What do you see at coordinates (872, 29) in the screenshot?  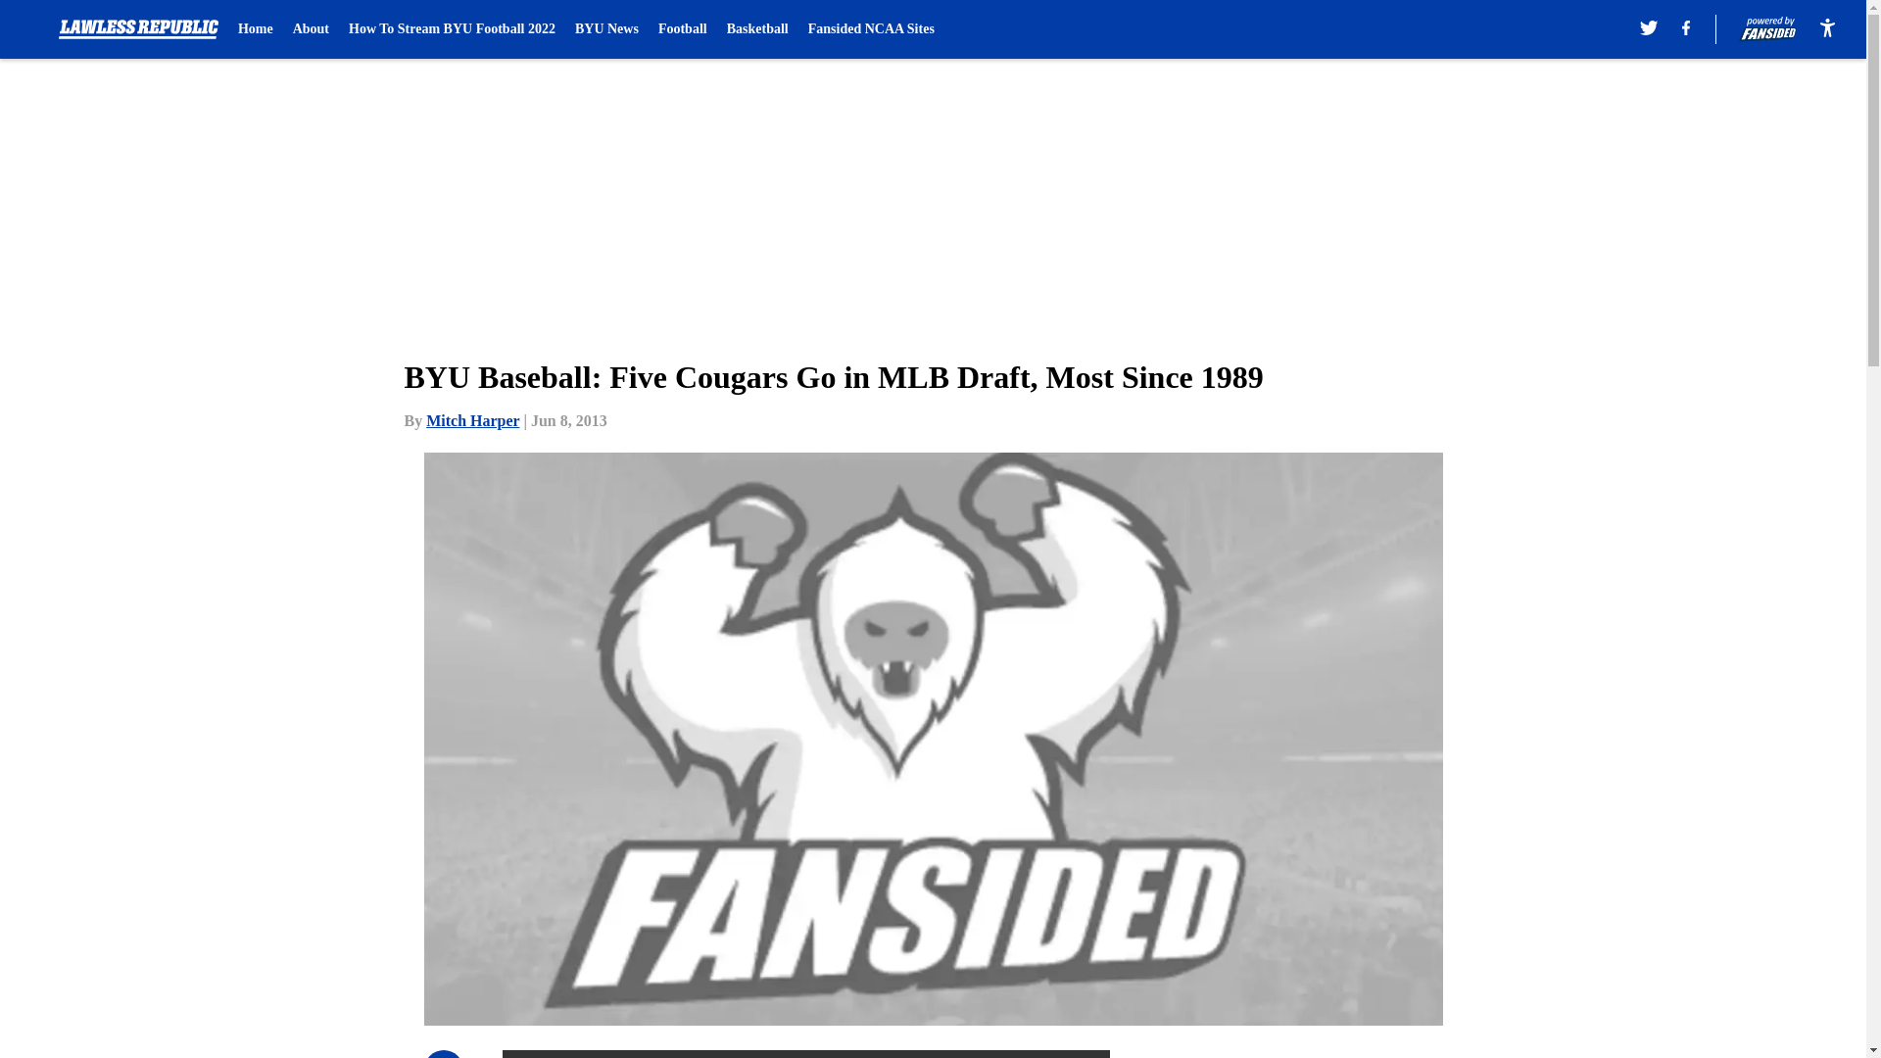 I see `Fansided NCAA Sites` at bounding box center [872, 29].